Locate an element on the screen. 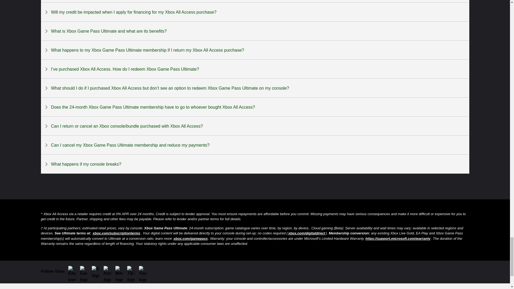 The width and height of the screenshot is (514, 289). TikTok is located at coordinates (132, 271).